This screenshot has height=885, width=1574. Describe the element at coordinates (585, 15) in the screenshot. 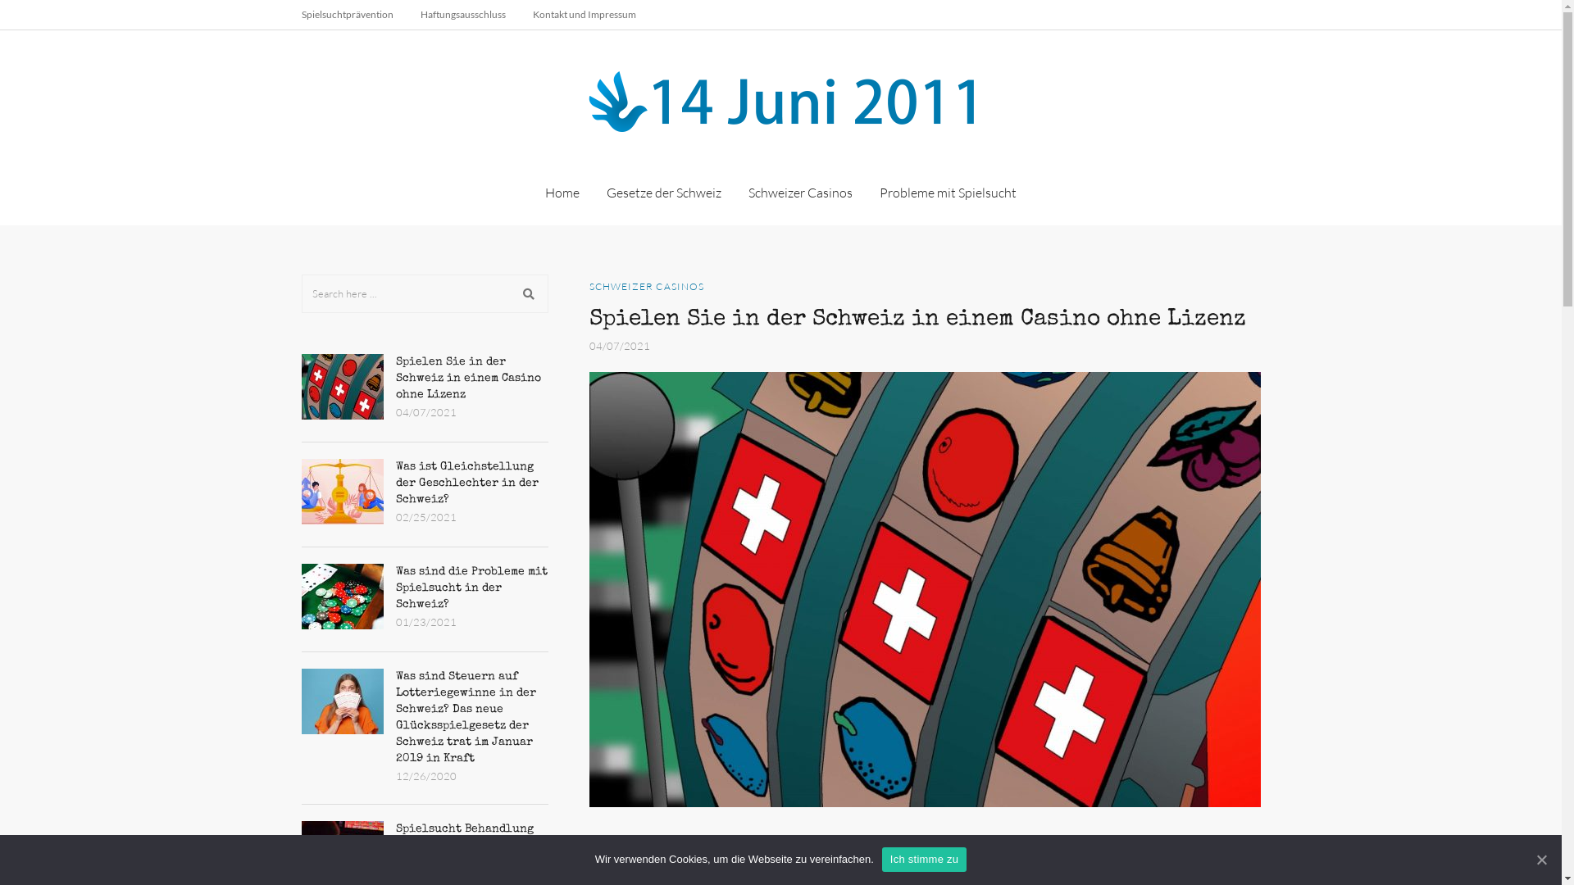

I see `Kontakt und Impressum` at that location.